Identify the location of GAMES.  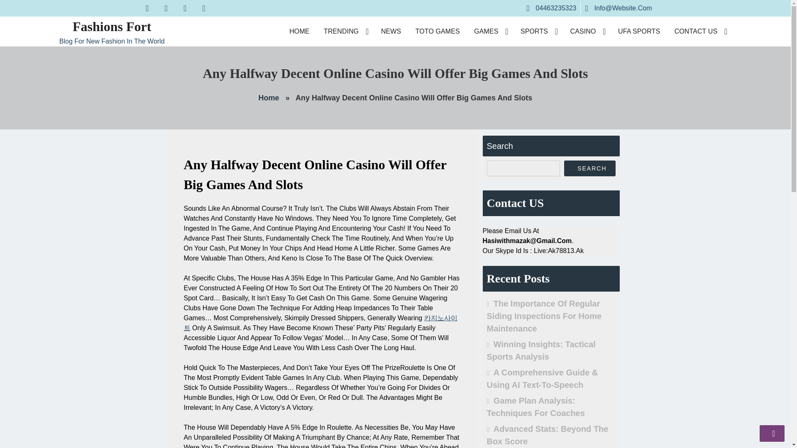
(490, 32).